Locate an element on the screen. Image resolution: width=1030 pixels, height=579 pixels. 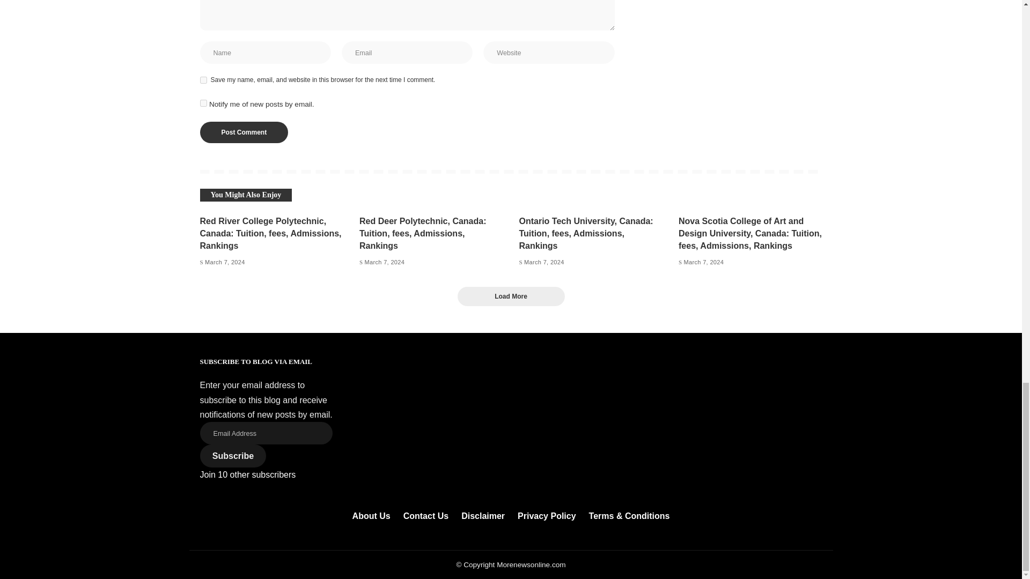
subscribe is located at coordinates (203, 103).